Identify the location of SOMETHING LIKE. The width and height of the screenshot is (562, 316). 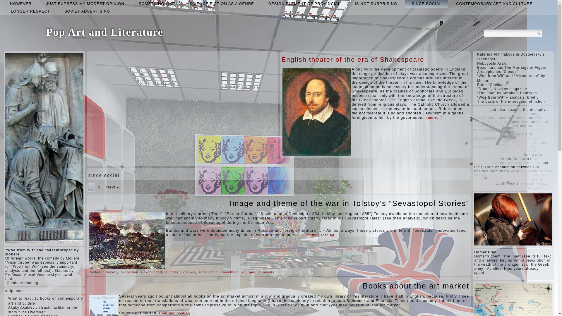
(157, 4).